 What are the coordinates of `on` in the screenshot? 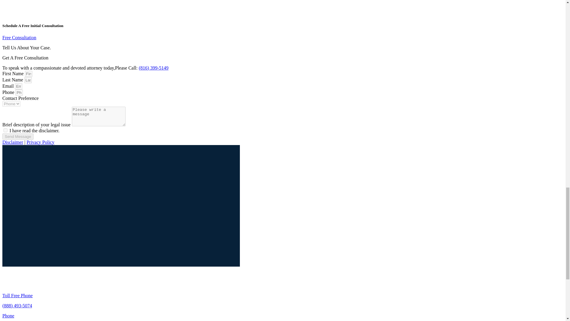 It's located at (5, 130).